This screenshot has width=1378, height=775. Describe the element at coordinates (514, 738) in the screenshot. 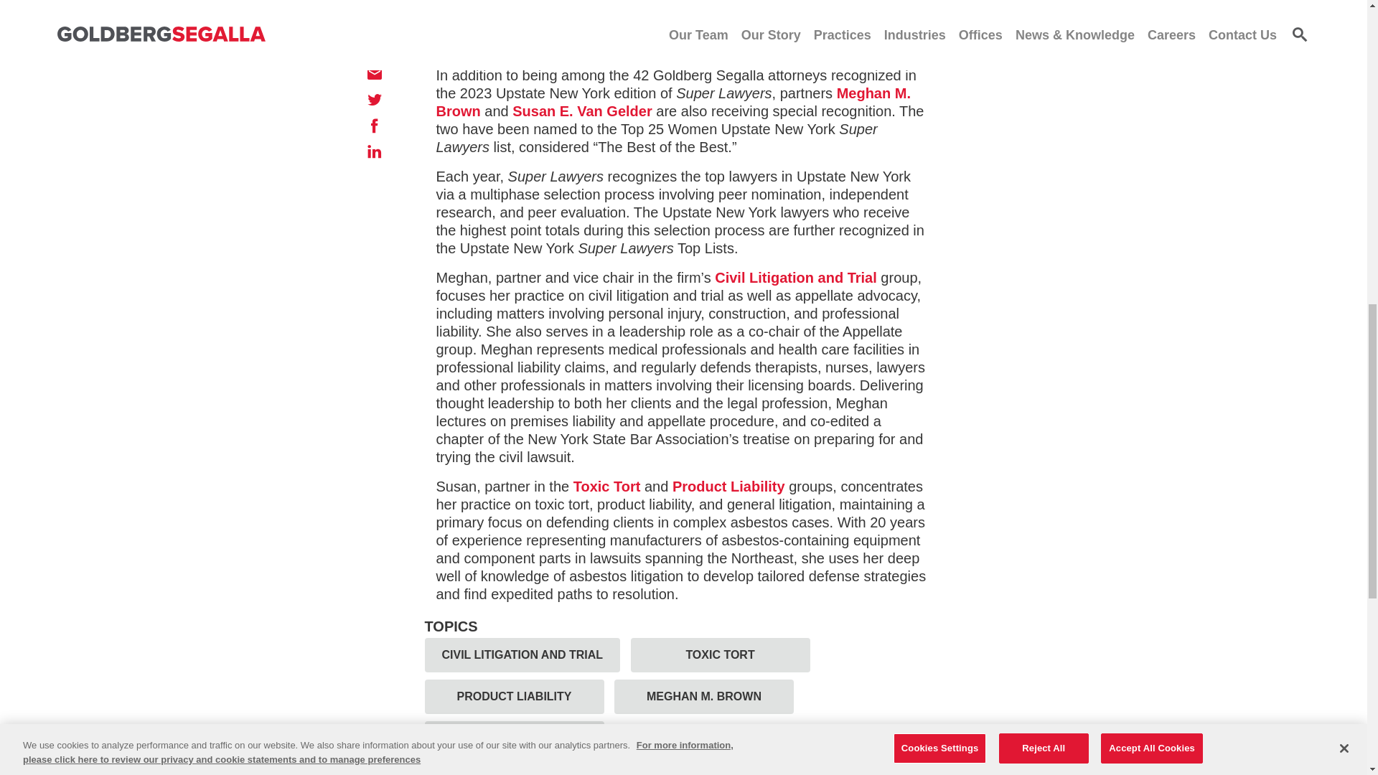

I see `SUSAN E. VAN GELDER` at that location.